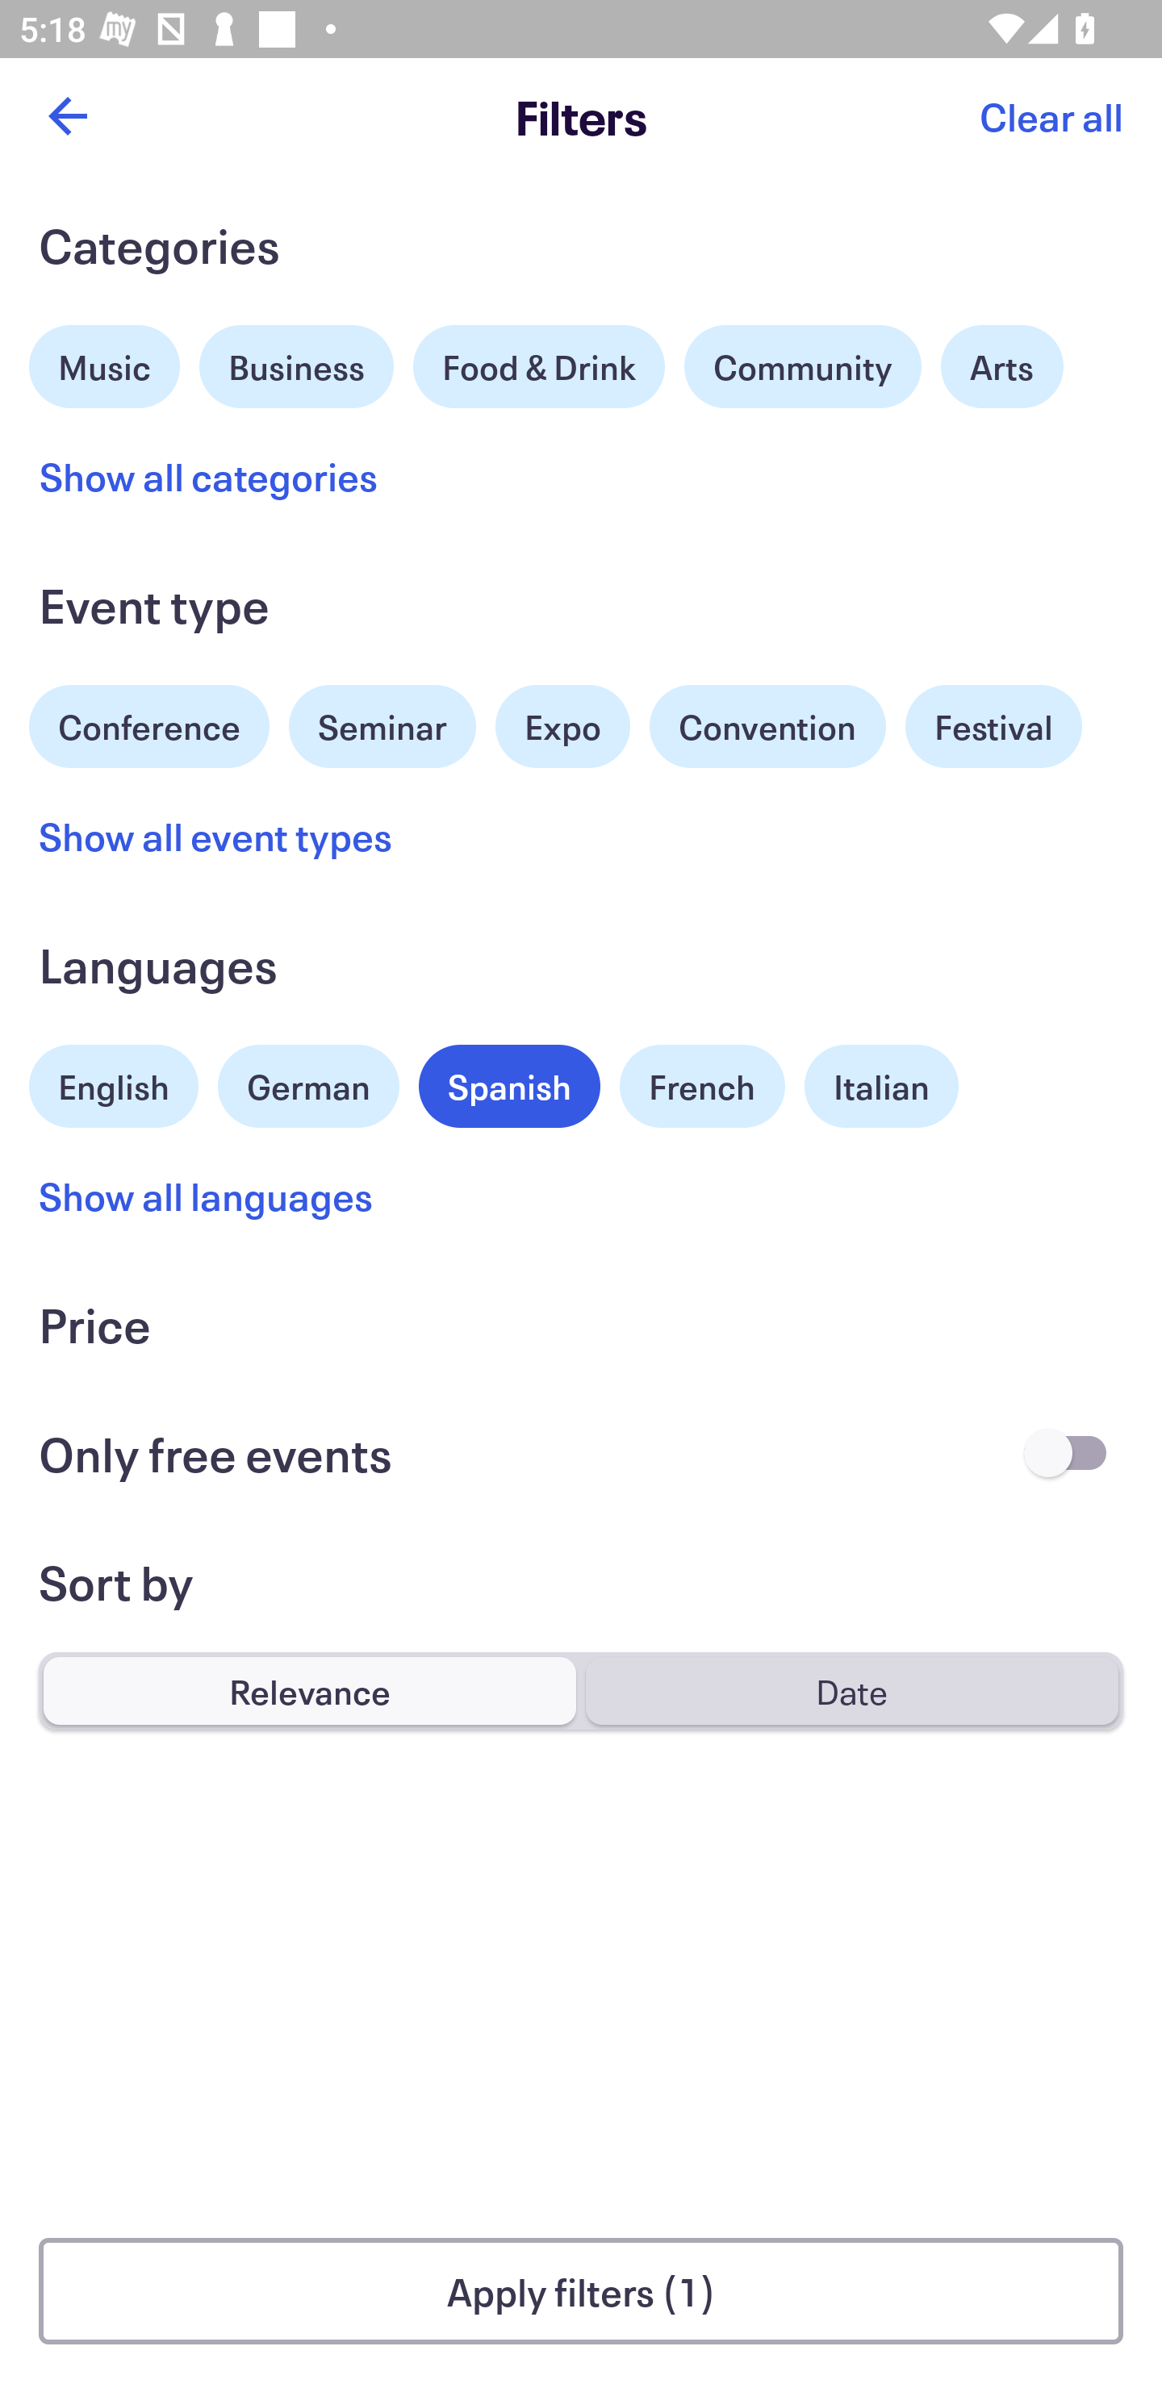 Image resolution: width=1162 pixels, height=2388 pixels. What do you see at coordinates (993, 726) in the screenshot?
I see `Festival` at bounding box center [993, 726].